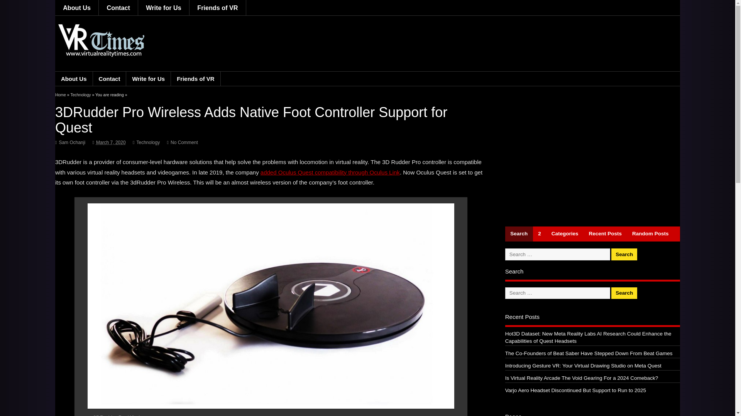  I want to click on Search, so click(624, 293).